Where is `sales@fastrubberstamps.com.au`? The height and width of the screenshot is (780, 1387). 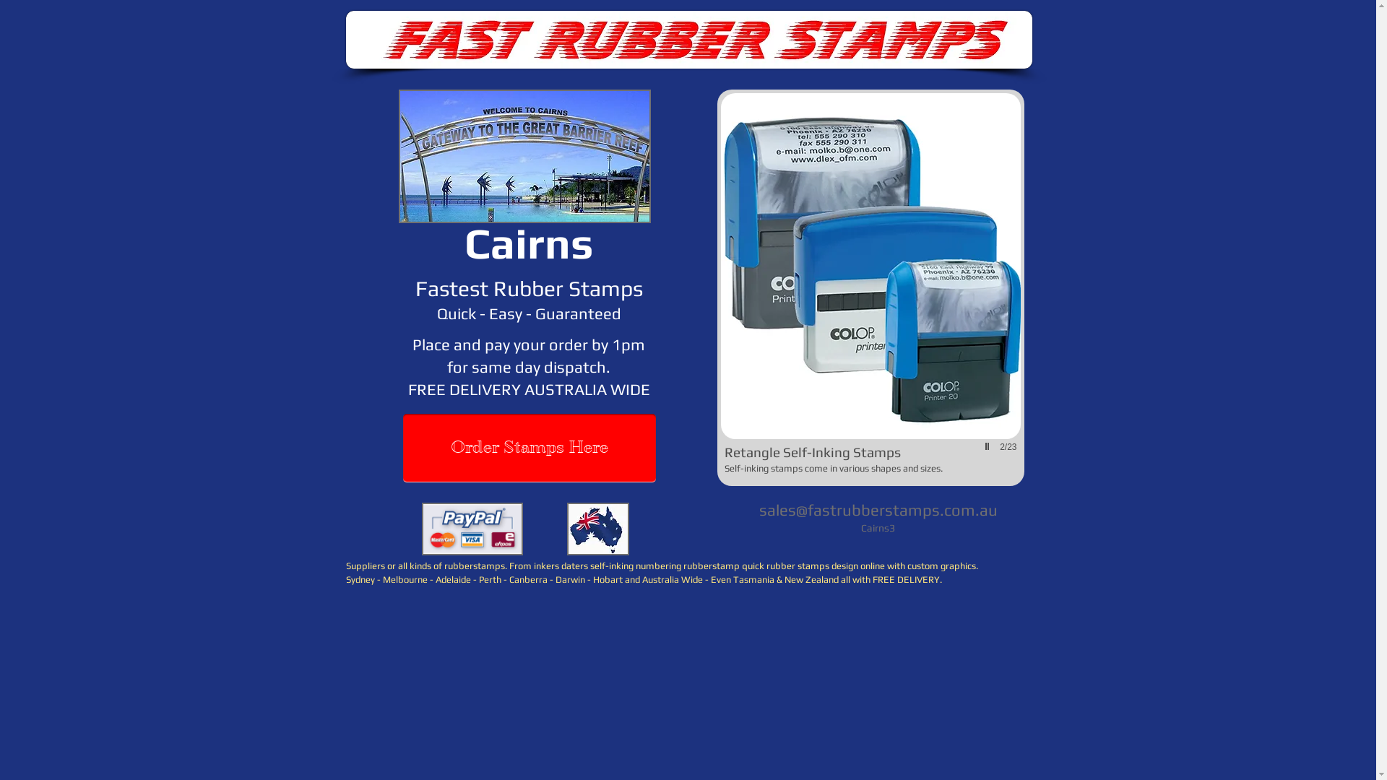 sales@fastrubberstamps.com.au is located at coordinates (878, 510).